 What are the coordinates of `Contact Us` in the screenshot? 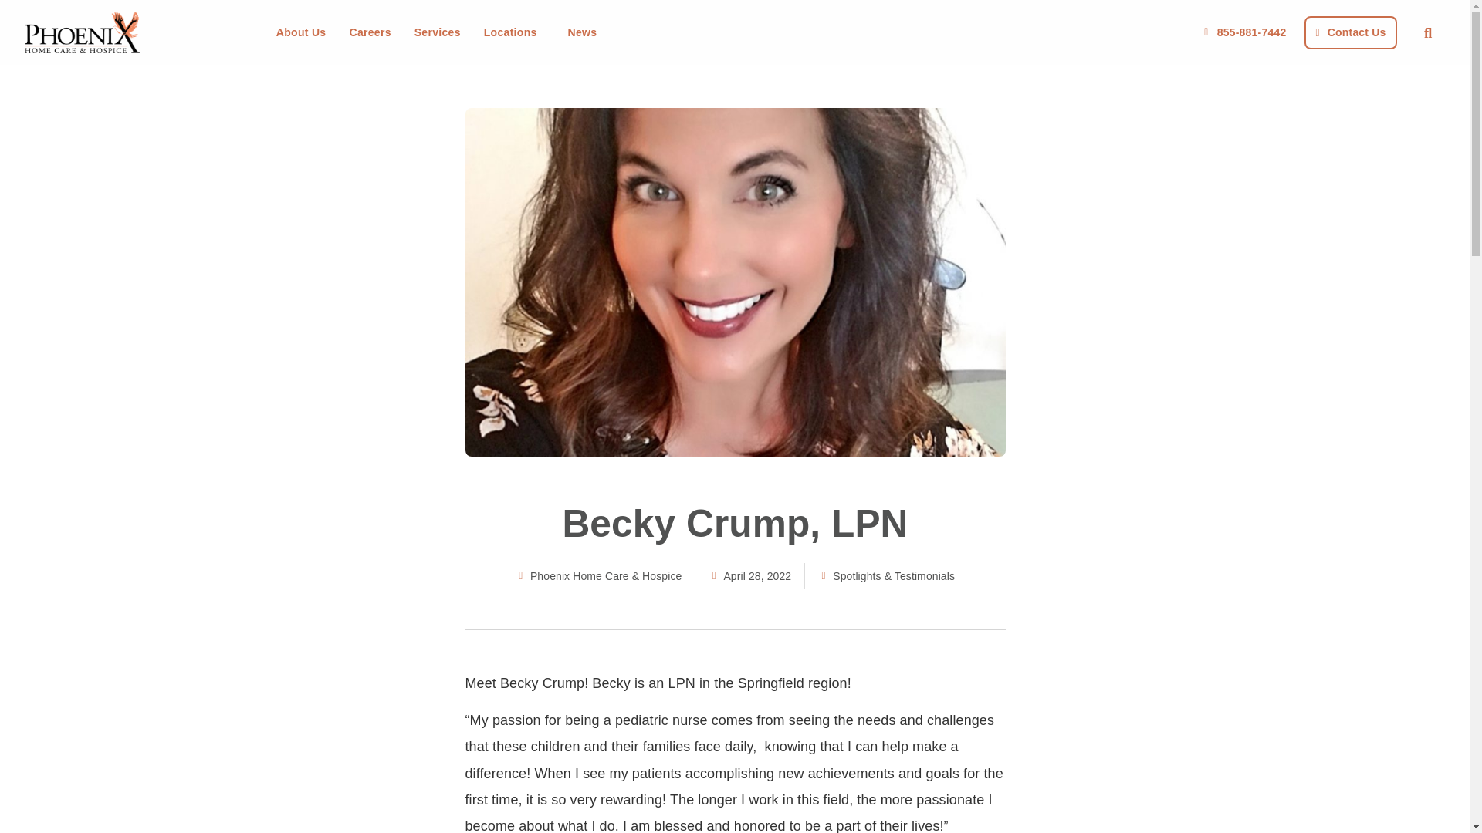 It's located at (1349, 32).